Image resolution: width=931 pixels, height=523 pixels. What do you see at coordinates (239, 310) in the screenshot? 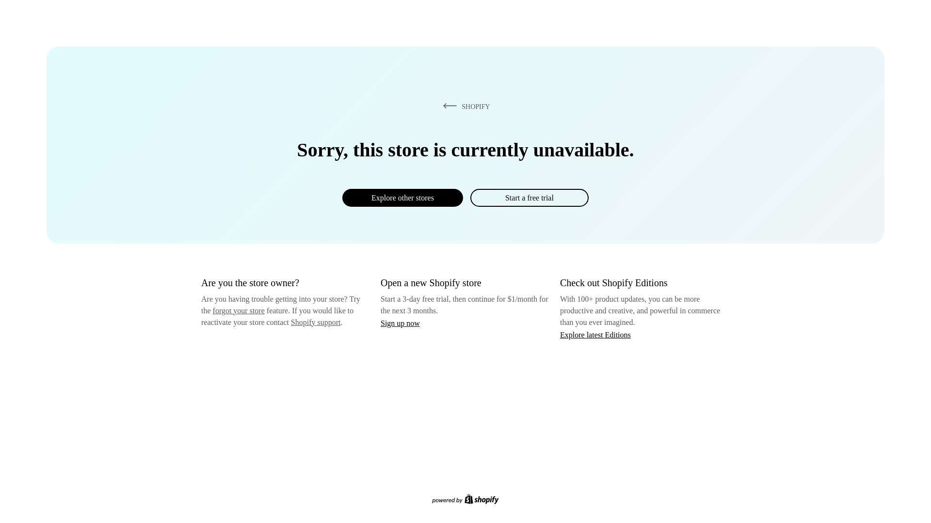
I see `forgot your store` at bounding box center [239, 310].